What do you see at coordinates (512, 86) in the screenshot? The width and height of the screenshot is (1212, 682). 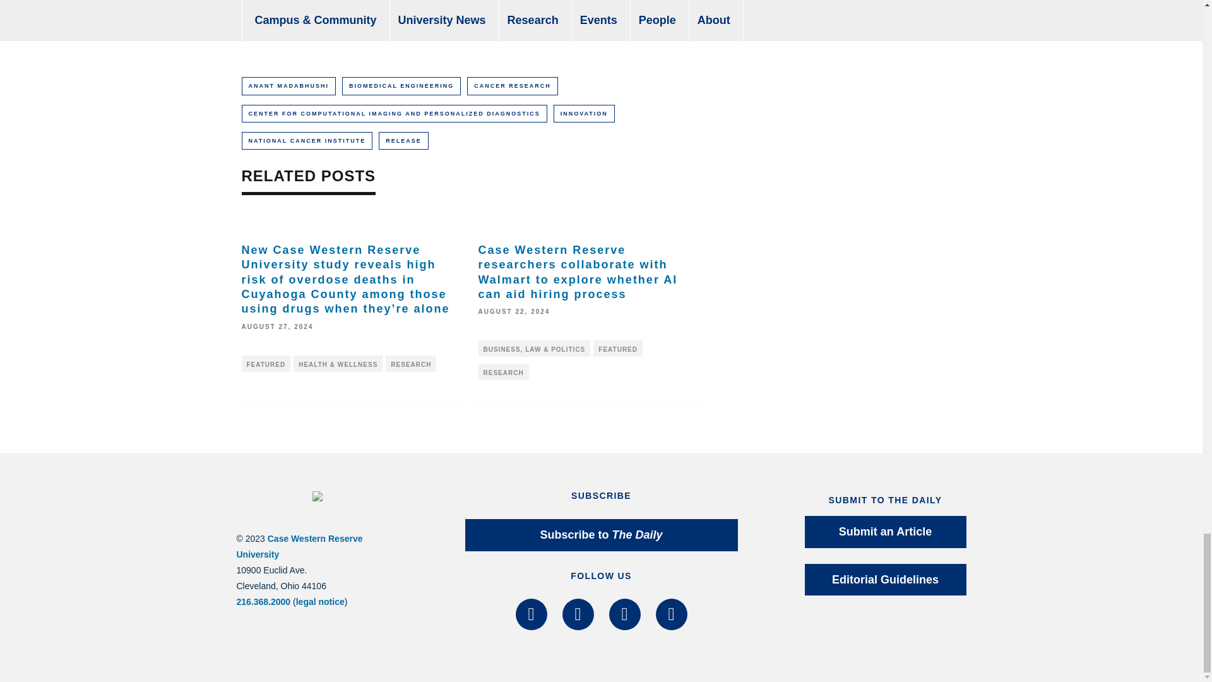 I see `CANCER RESEARCH` at bounding box center [512, 86].